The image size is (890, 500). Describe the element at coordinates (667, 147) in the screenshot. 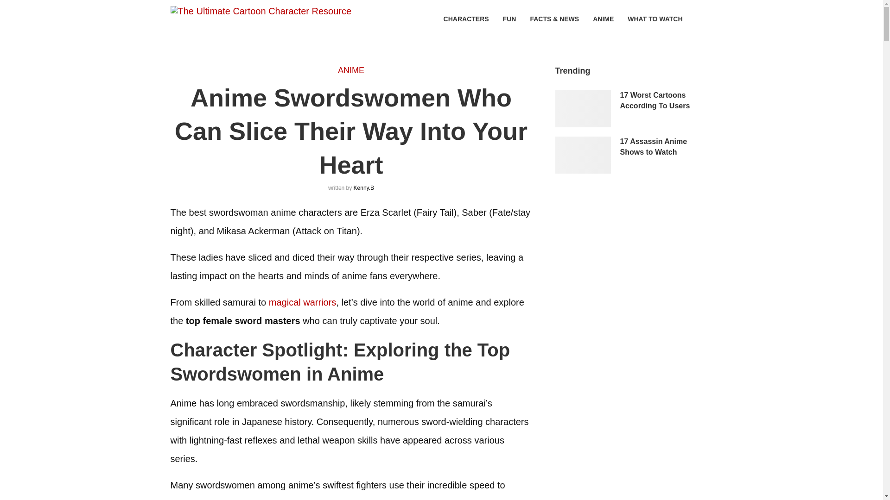

I see `17 Assassin Anime Shows to Watch` at that location.